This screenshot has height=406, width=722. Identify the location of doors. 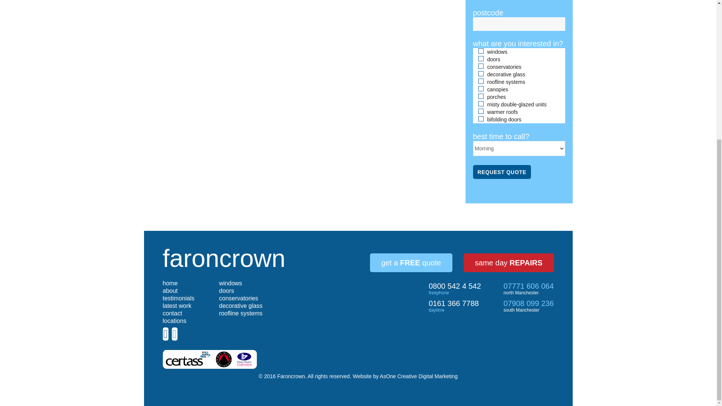
(481, 59).